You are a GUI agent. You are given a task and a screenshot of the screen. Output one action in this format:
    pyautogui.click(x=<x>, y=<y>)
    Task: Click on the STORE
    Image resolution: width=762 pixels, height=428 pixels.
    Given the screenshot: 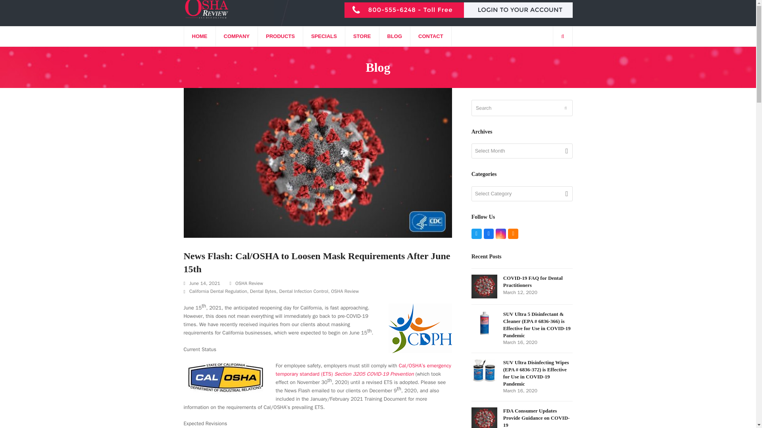 What is the action you would take?
    pyautogui.click(x=362, y=36)
    